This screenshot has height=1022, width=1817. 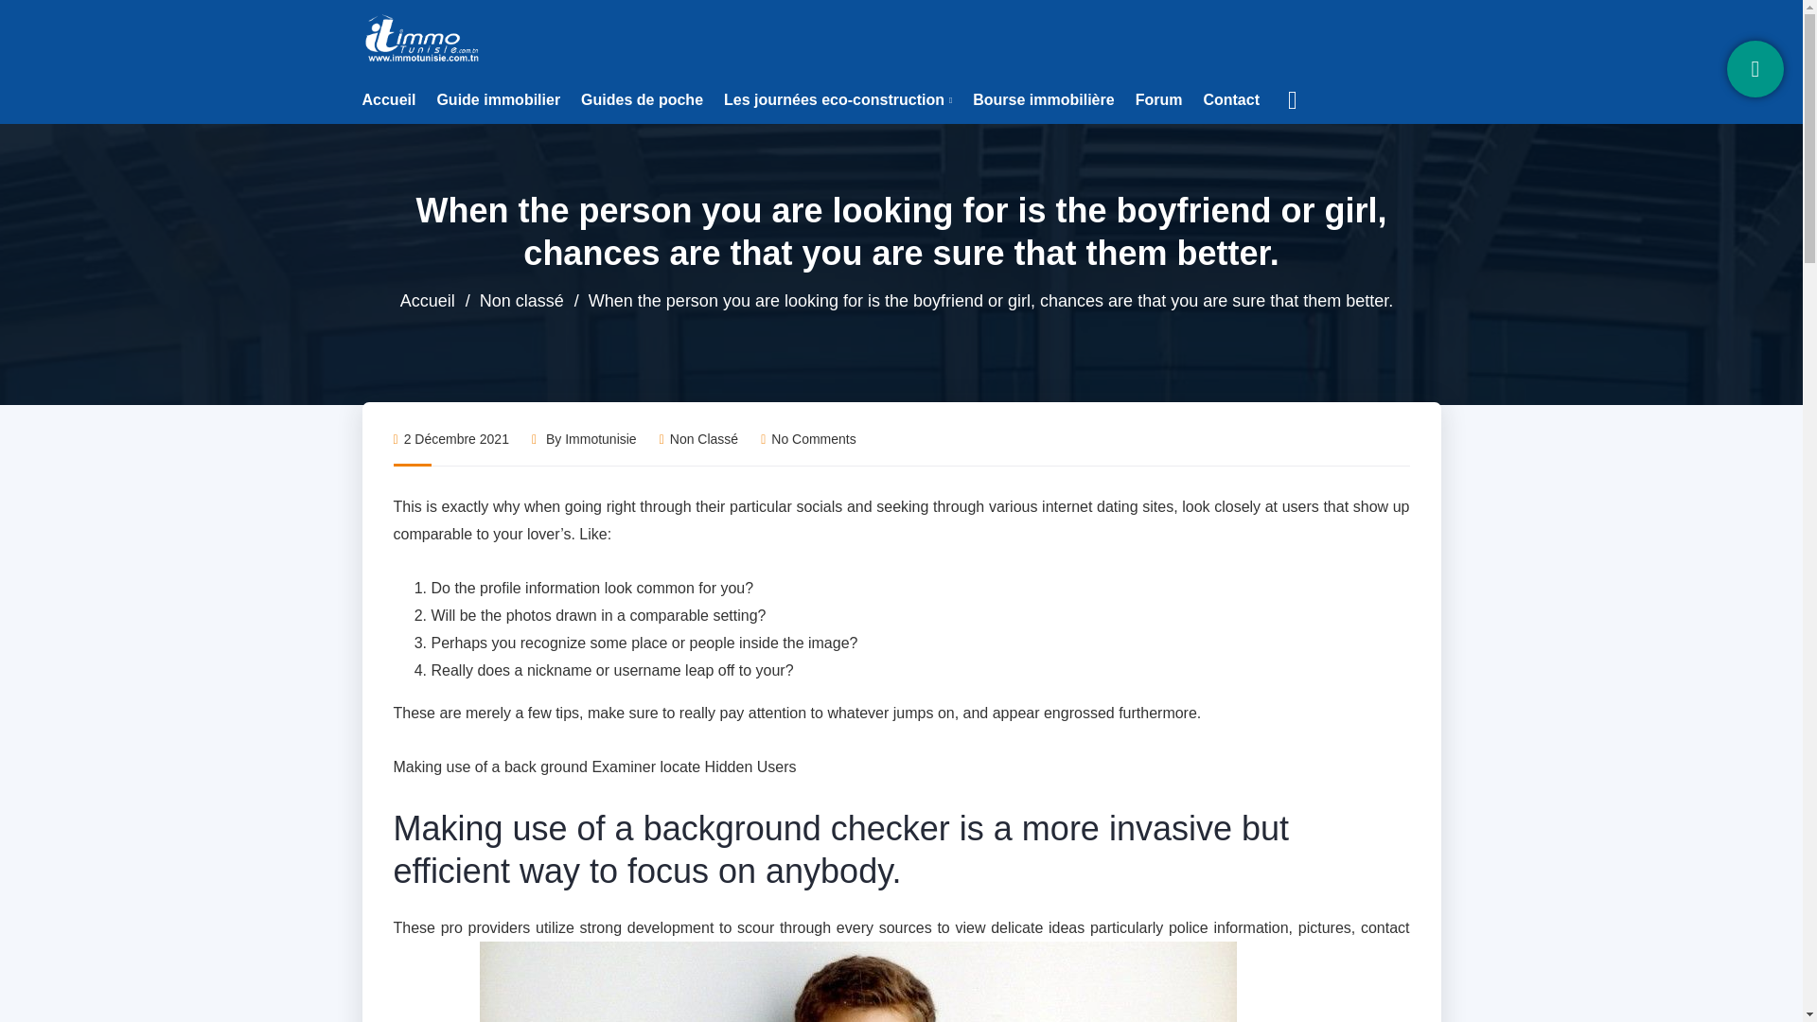 What do you see at coordinates (388, 100) in the screenshot?
I see `Accueil` at bounding box center [388, 100].